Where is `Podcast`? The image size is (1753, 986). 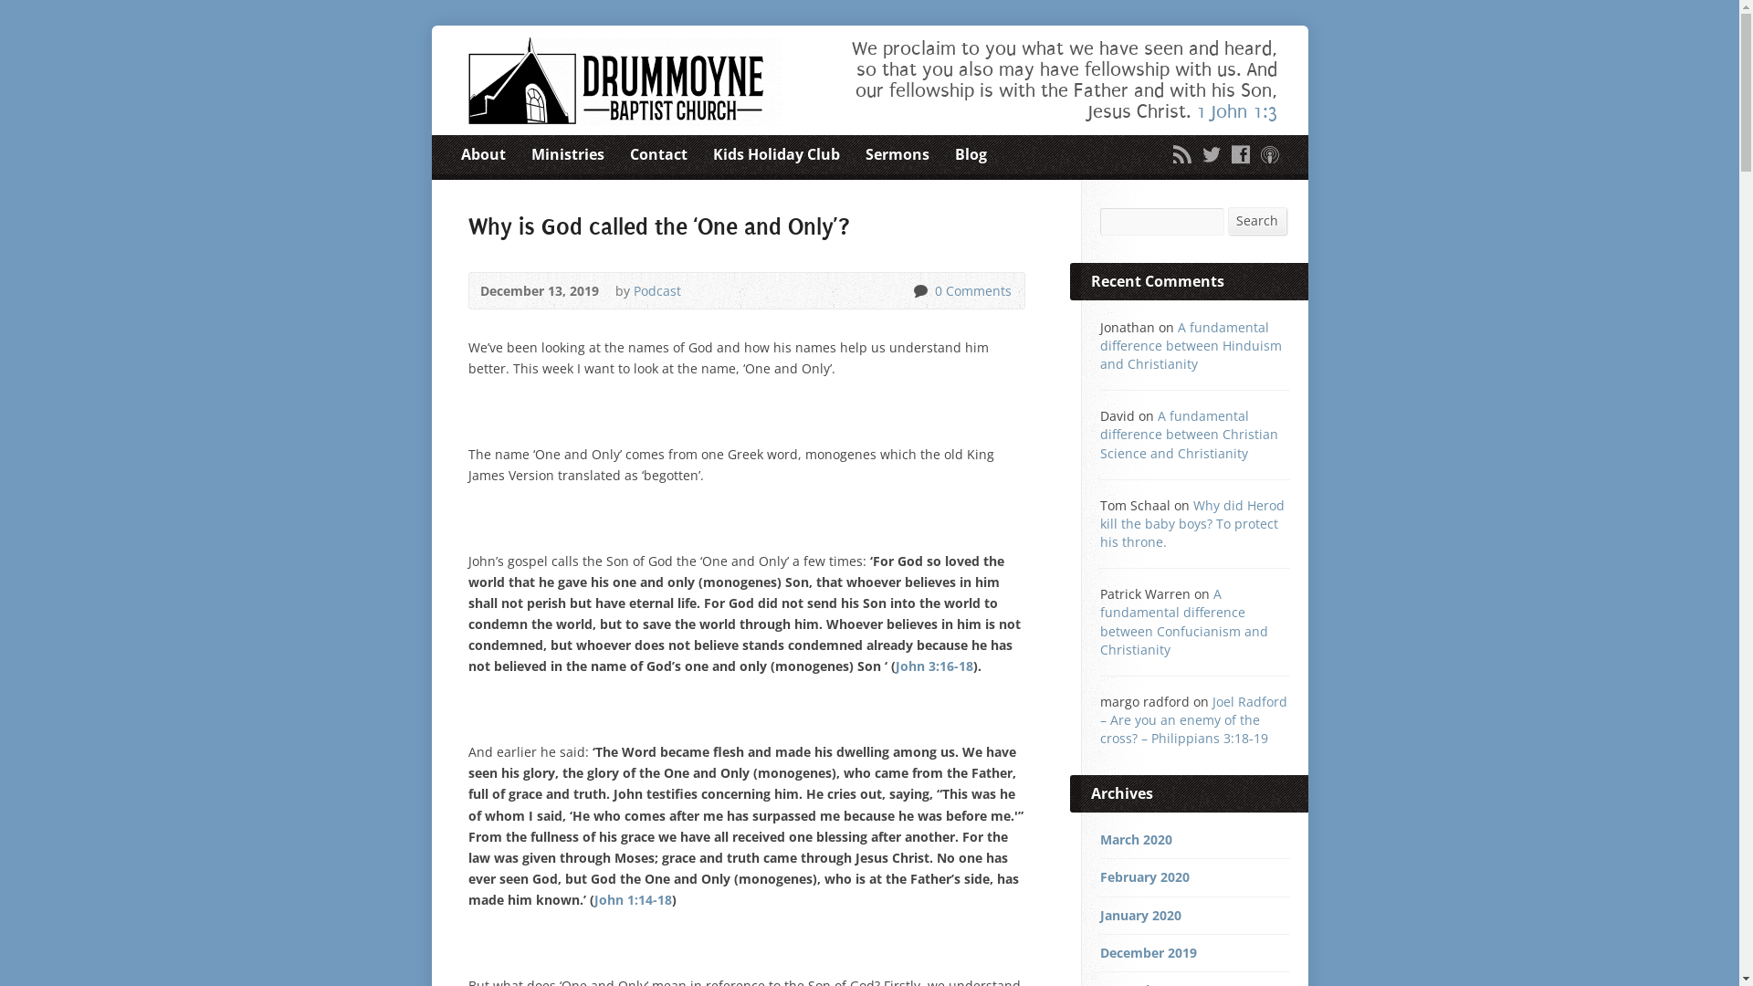
Podcast is located at coordinates (657, 290).